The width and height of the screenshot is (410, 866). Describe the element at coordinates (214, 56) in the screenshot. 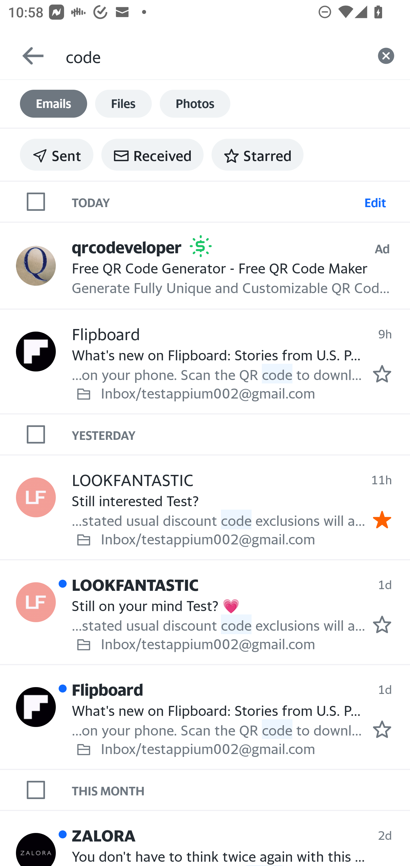

I see `code` at that location.